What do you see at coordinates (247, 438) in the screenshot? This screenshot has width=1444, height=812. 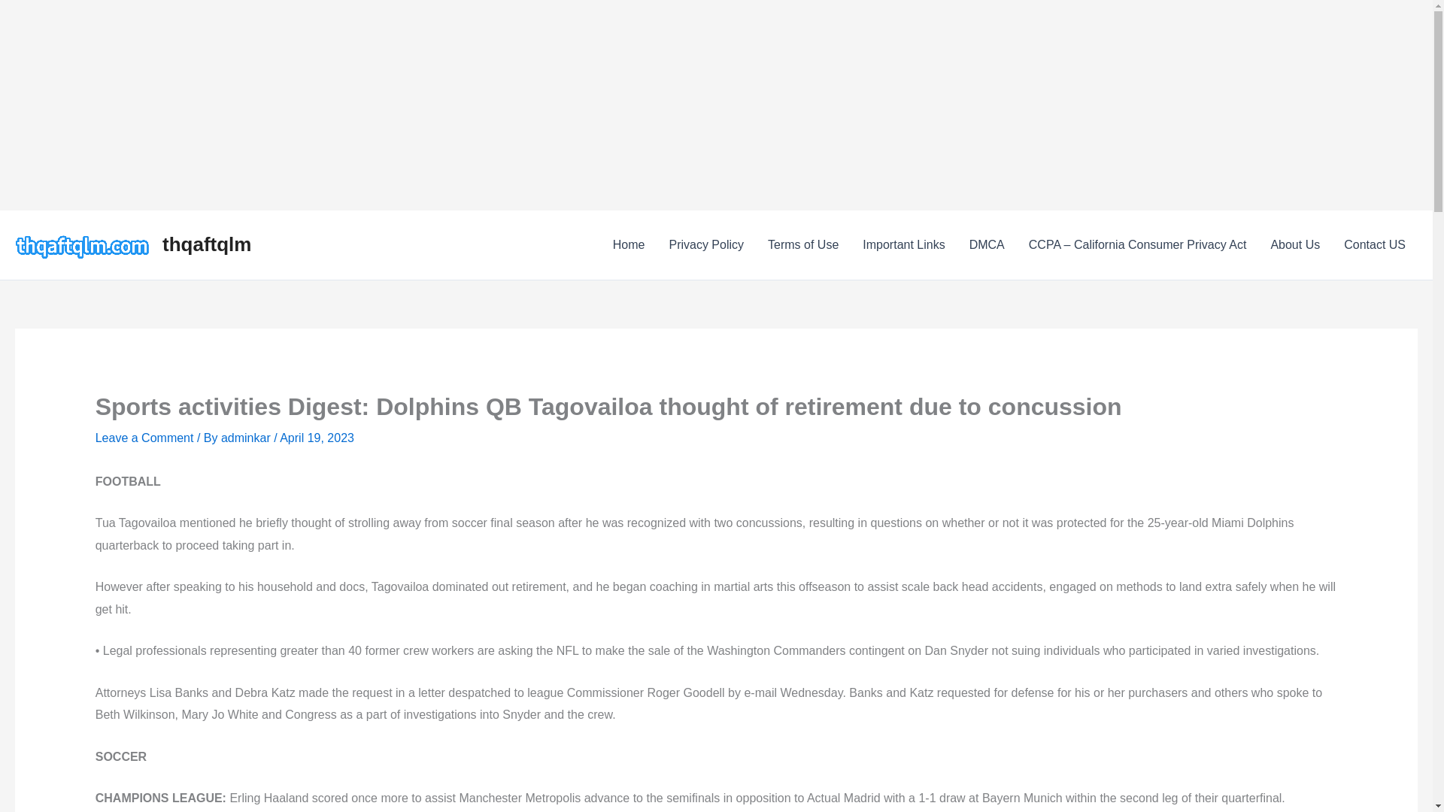 I see `View all posts by adminkar` at bounding box center [247, 438].